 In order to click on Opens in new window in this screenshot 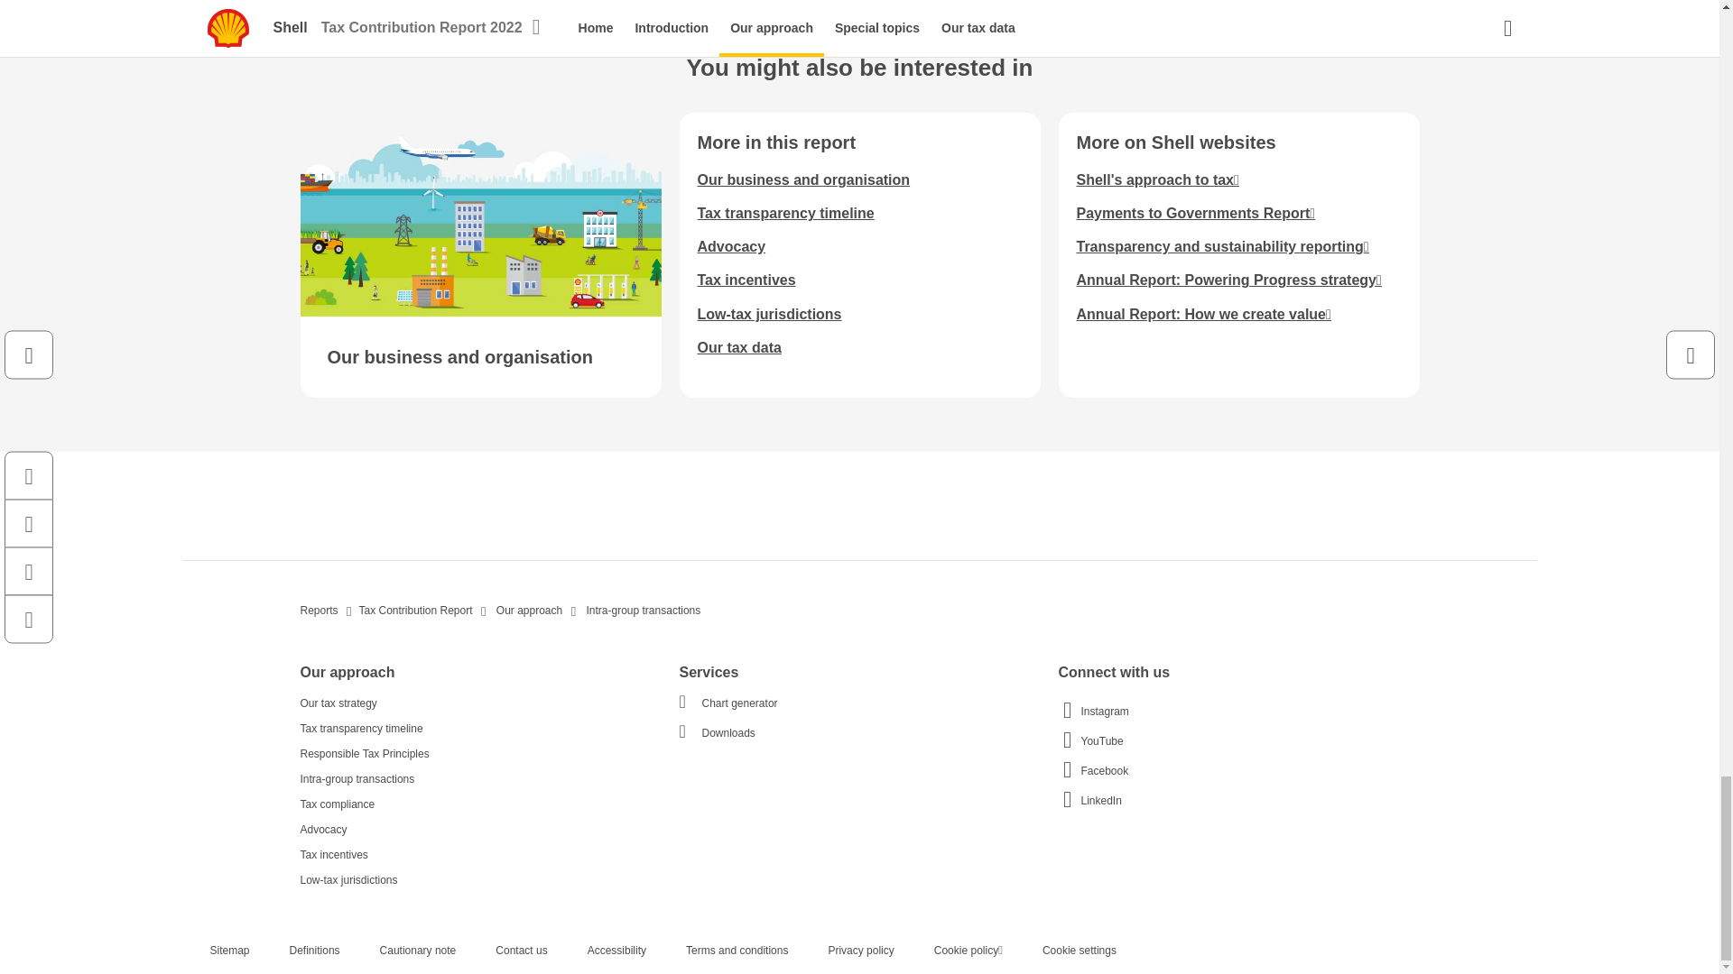, I will do `click(1228, 280)`.